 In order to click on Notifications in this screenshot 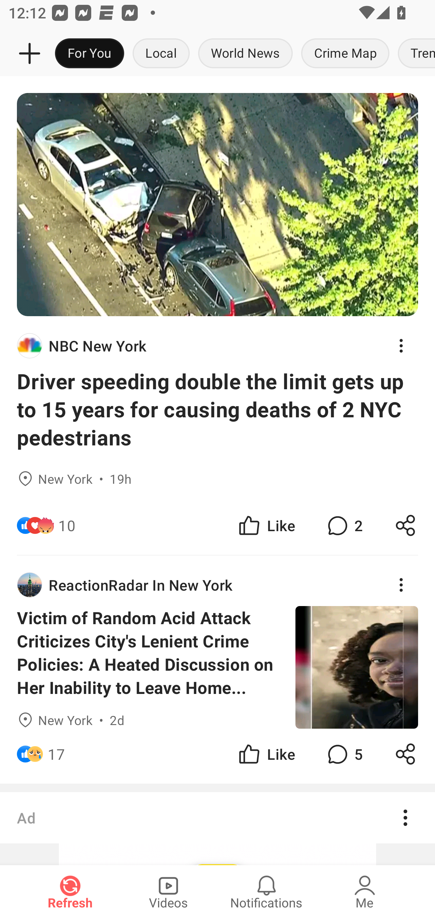, I will do `click(266, 891)`.